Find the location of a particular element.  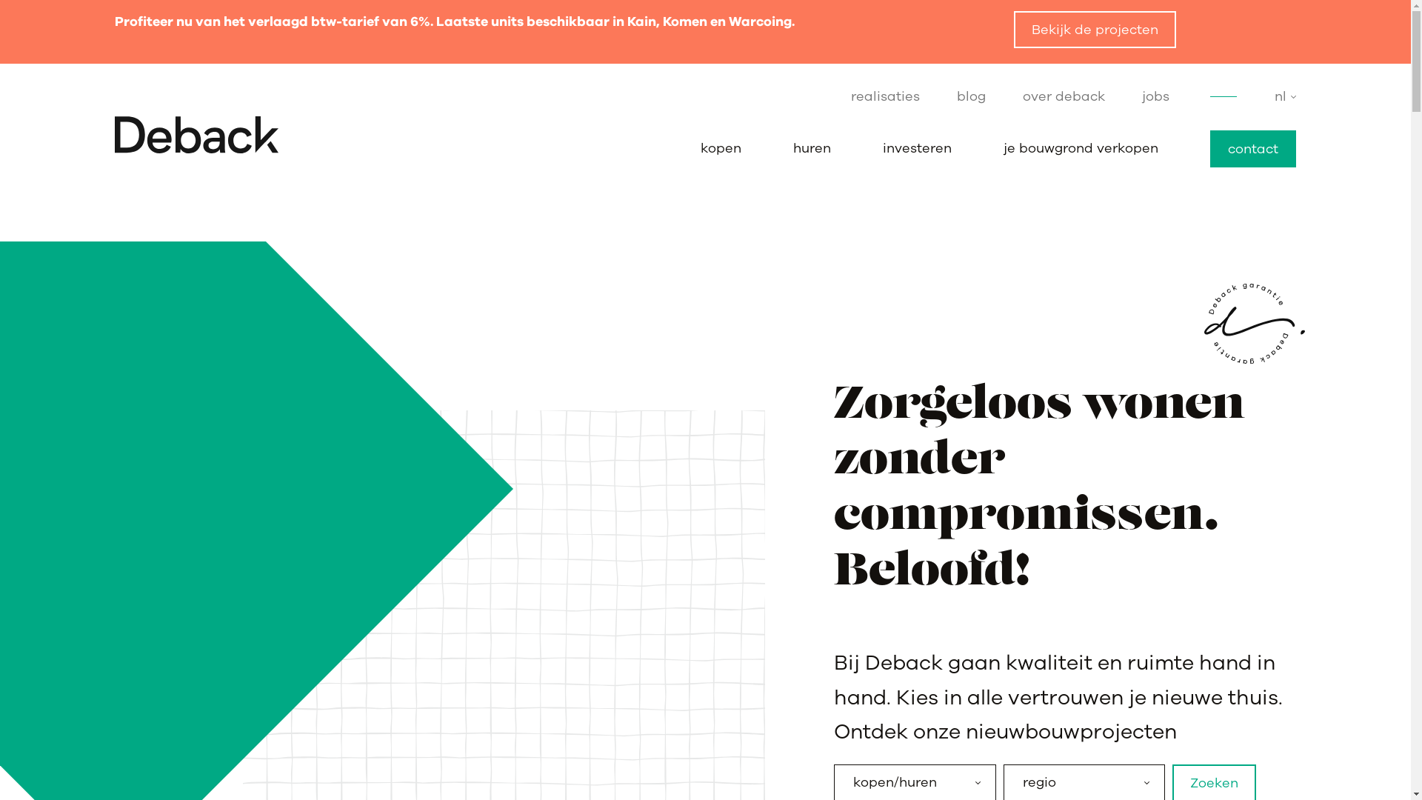

realisaties is located at coordinates (886, 96).